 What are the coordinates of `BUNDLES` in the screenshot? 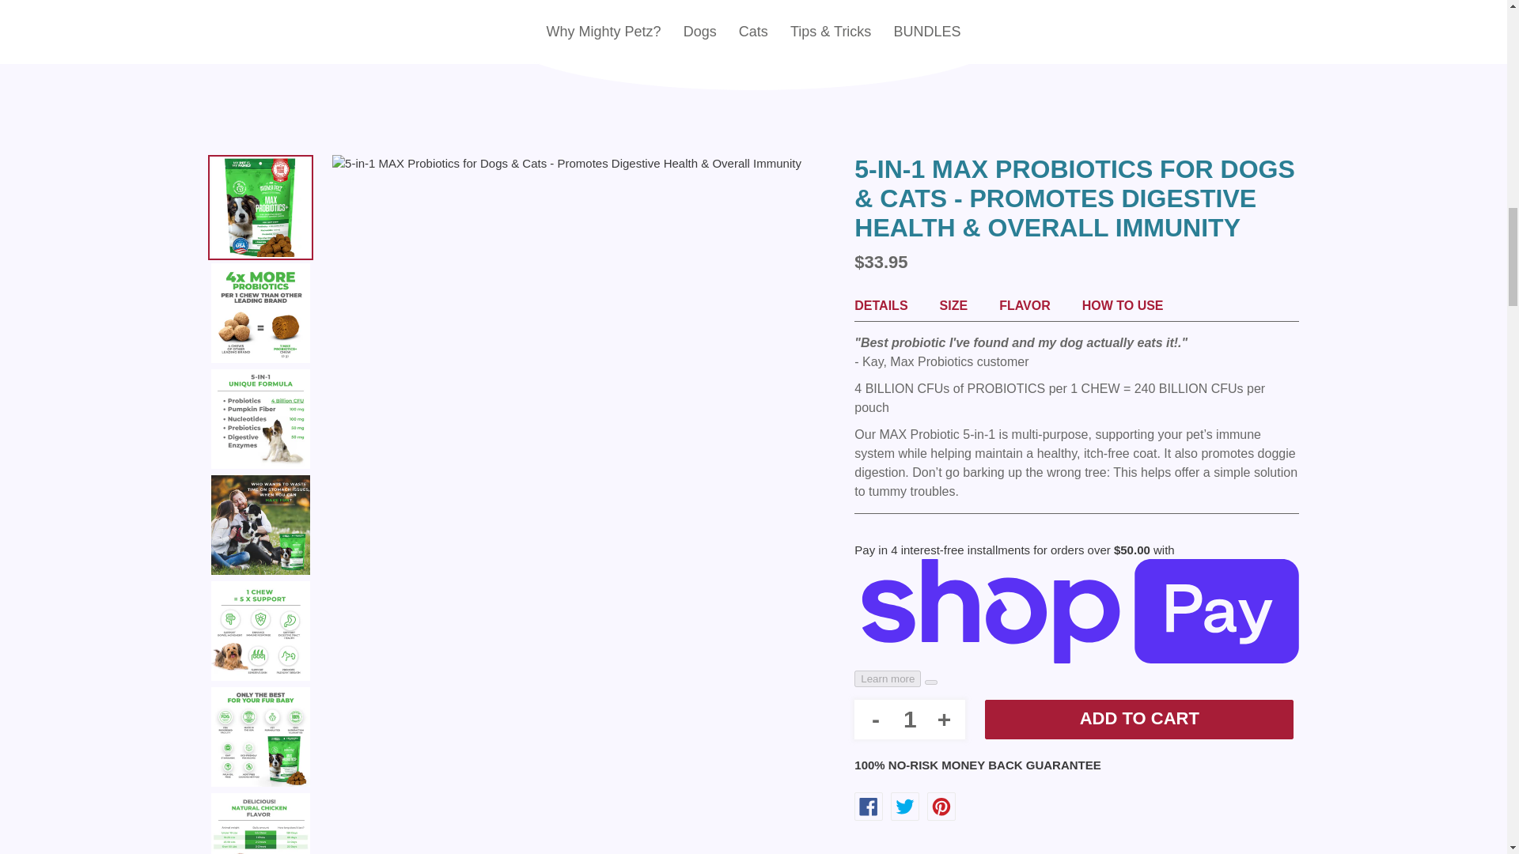 It's located at (927, 30).